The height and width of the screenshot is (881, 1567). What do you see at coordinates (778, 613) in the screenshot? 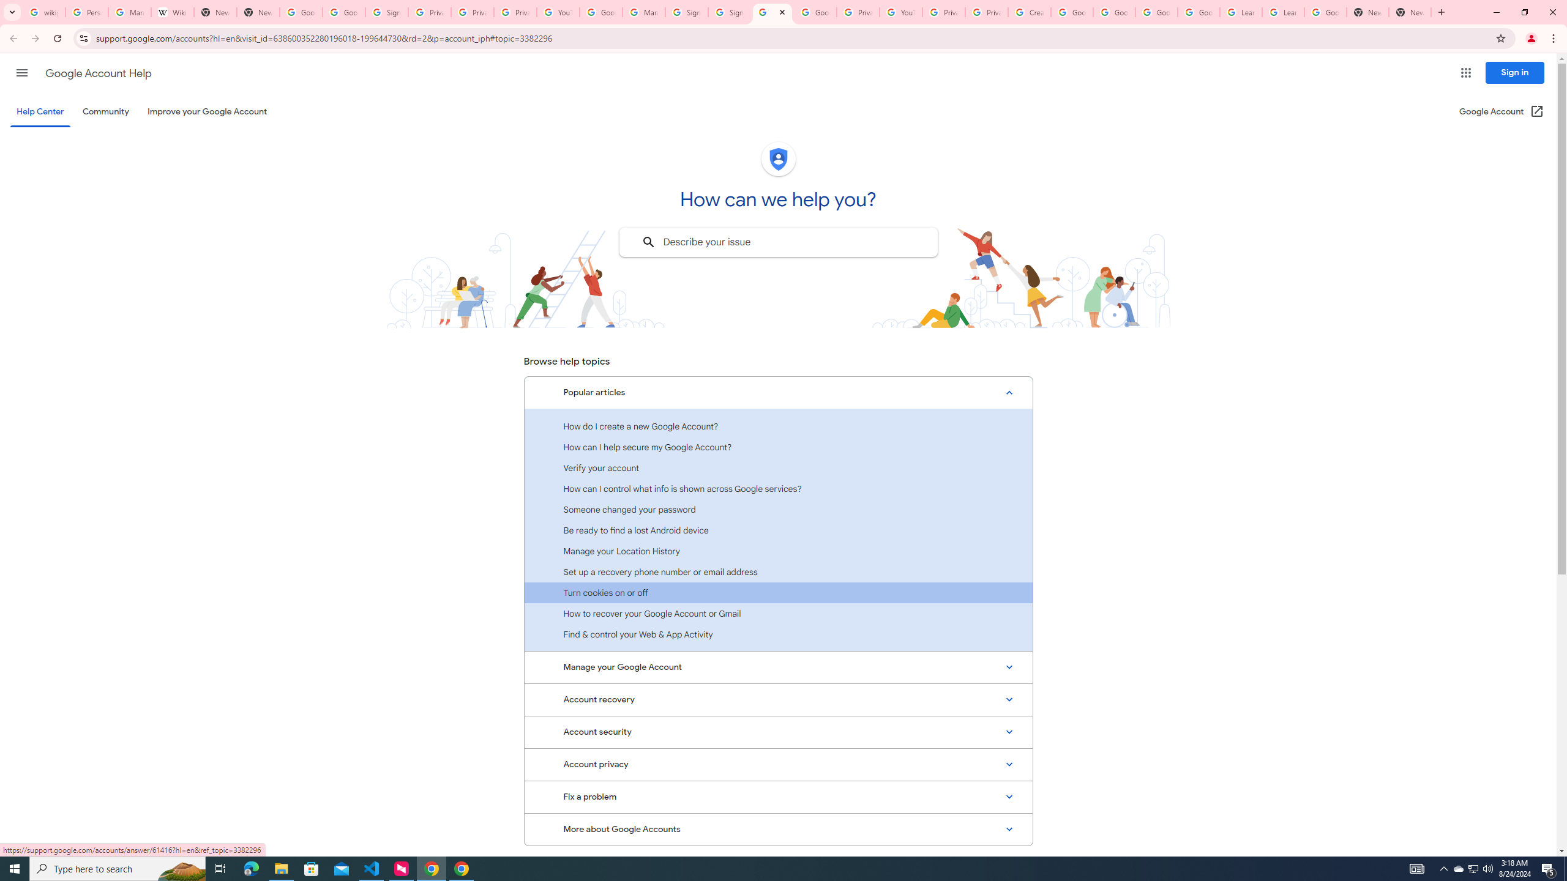
I see `How to recover your Google Account or Gmail` at bounding box center [778, 613].